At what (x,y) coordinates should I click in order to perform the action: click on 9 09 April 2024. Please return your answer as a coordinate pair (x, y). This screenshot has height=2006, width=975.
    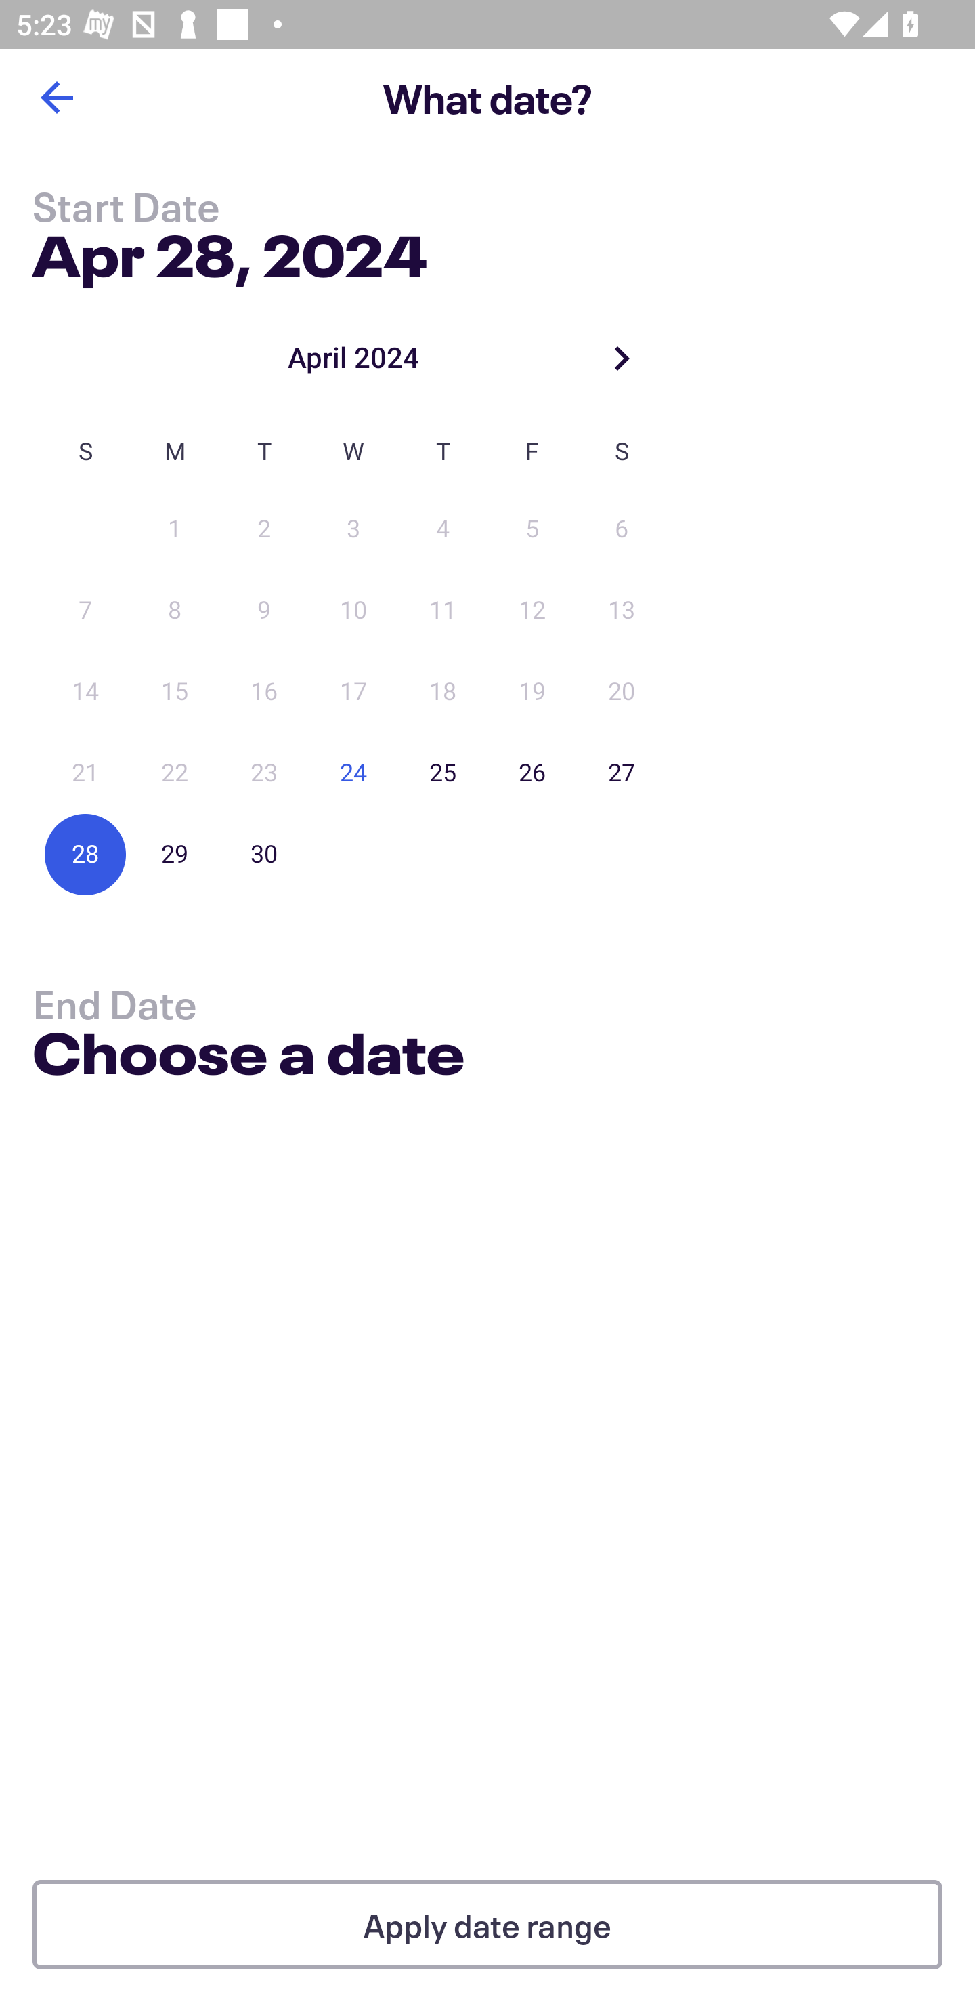
    Looking at the image, I should click on (264, 611).